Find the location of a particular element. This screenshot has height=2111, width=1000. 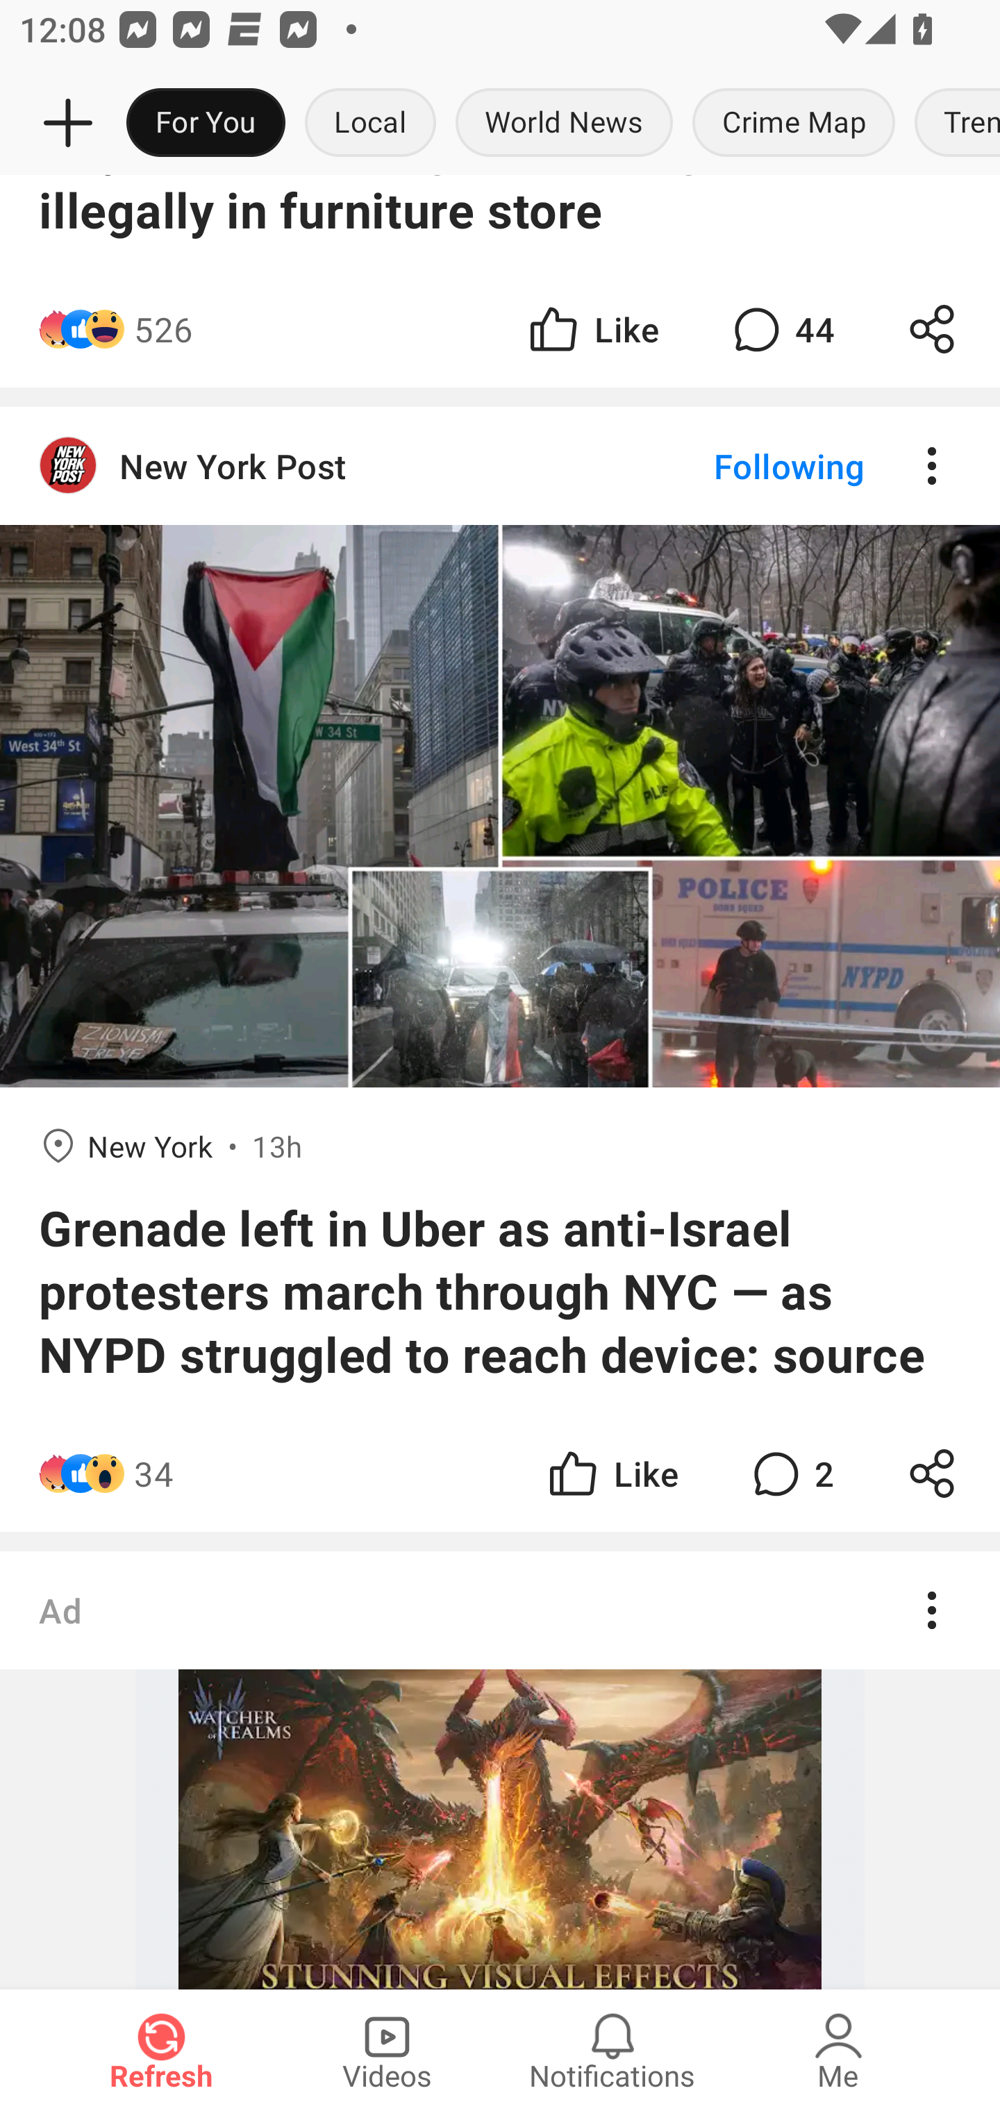

Notifications is located at coordinates (612, 2050).